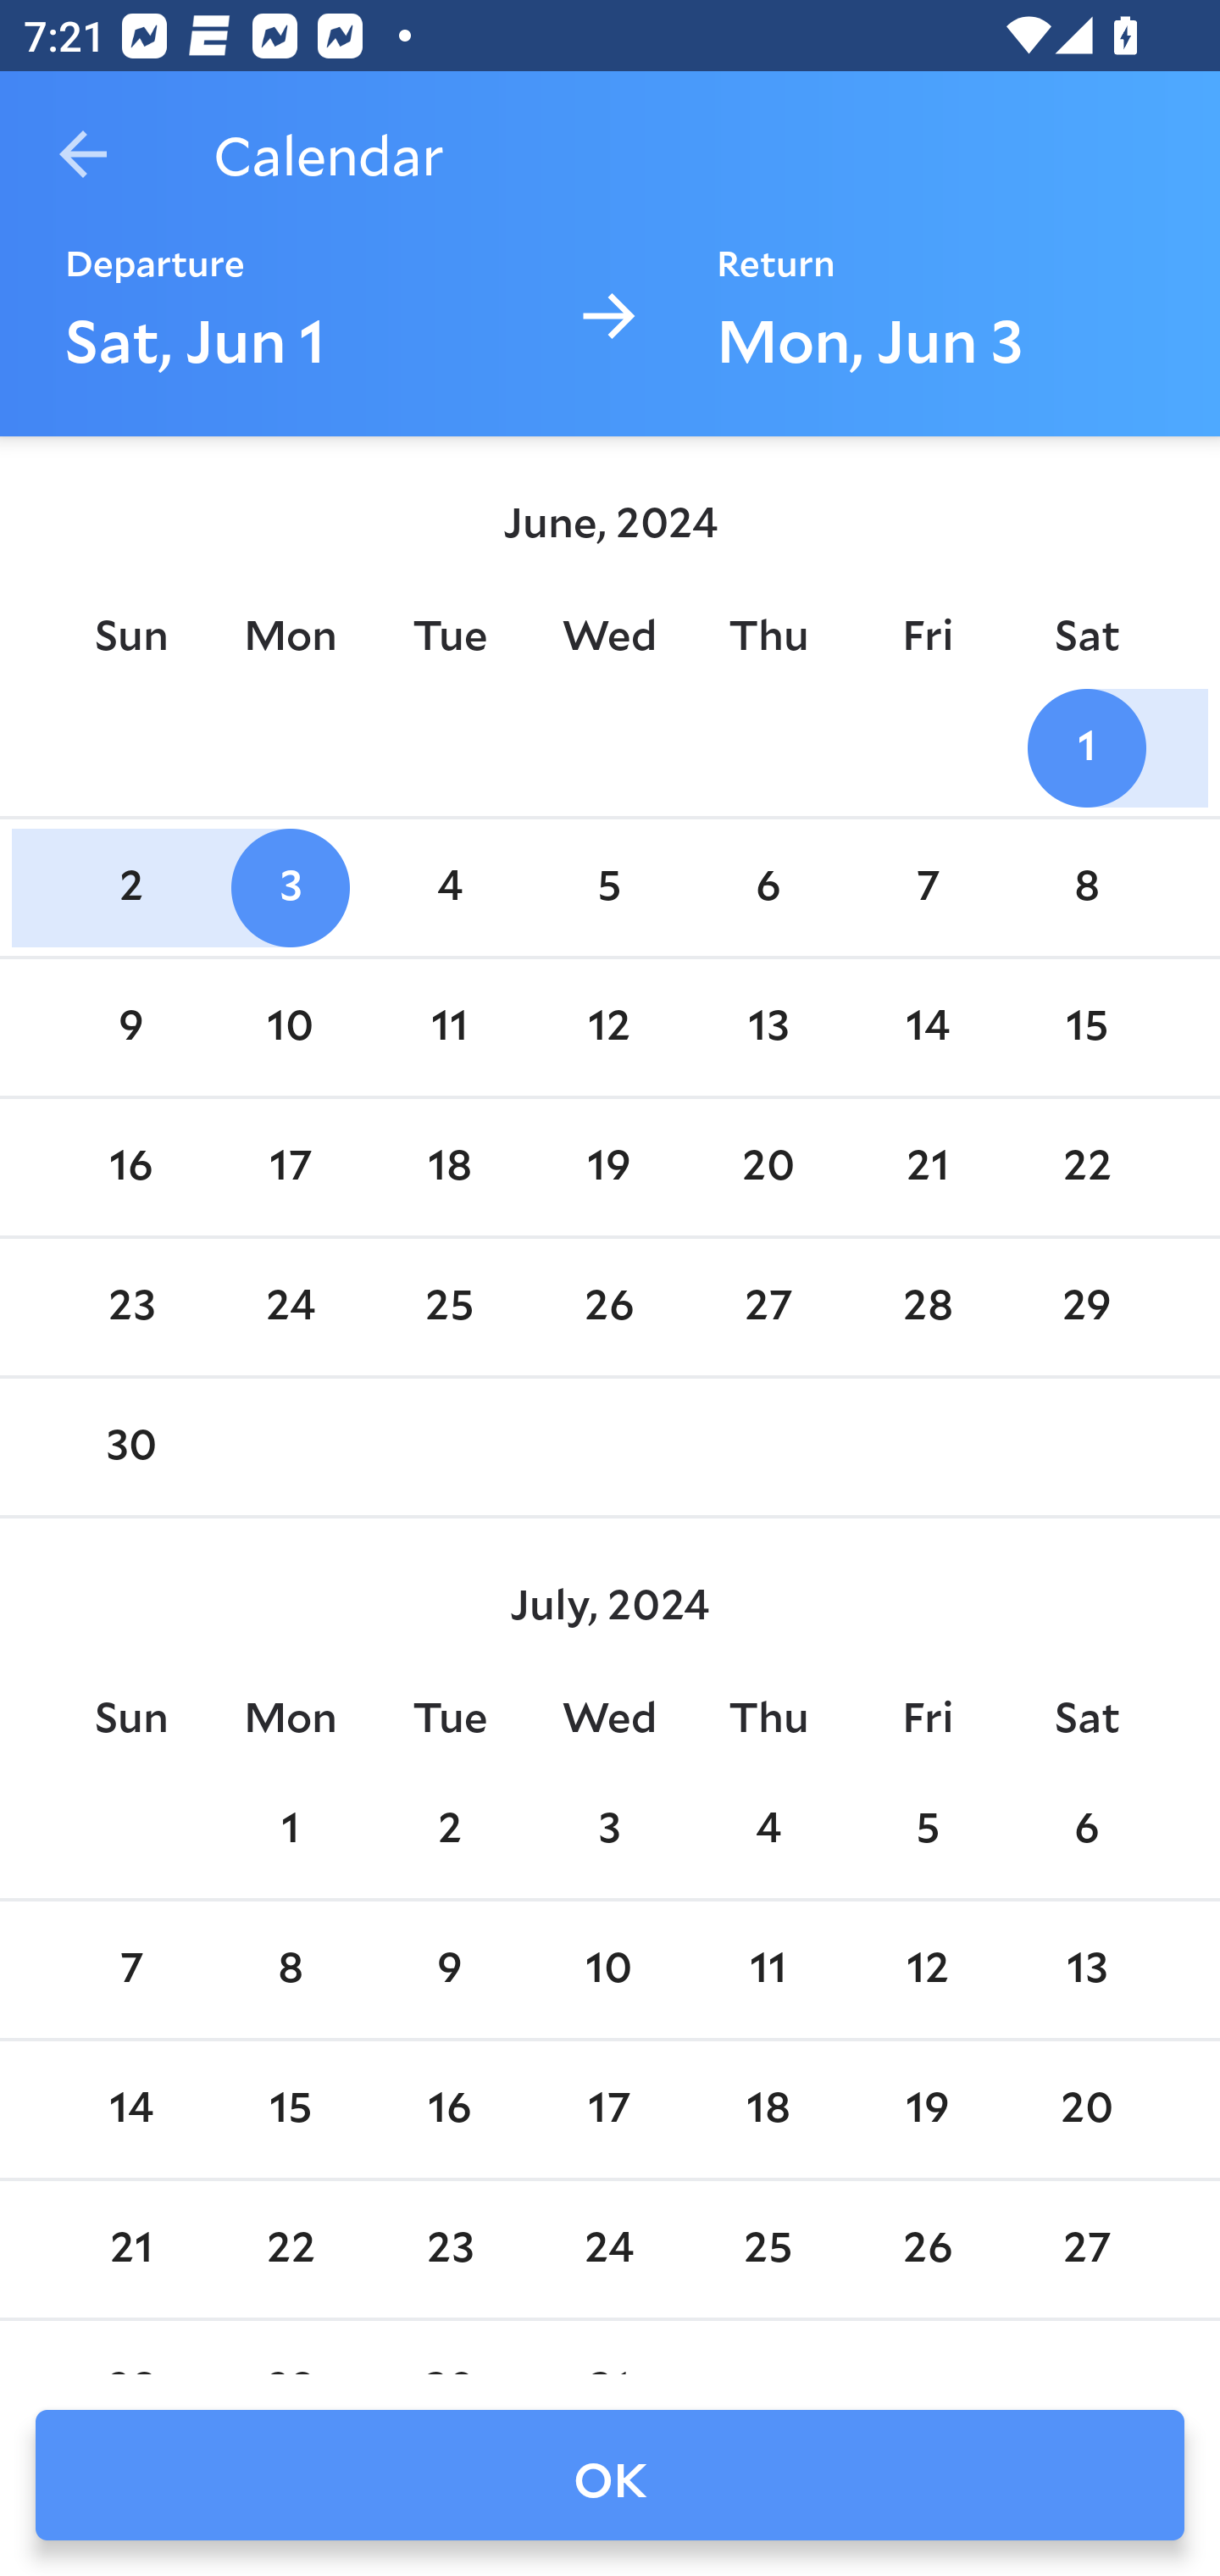 The width and height of the screenshot is (1220, 2576). I want to click on 19, so click(927, 2109).